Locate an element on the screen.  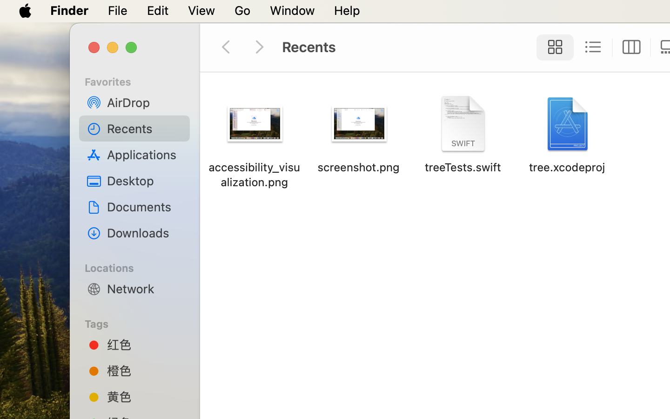
0 is located at coordinates (631, 47).